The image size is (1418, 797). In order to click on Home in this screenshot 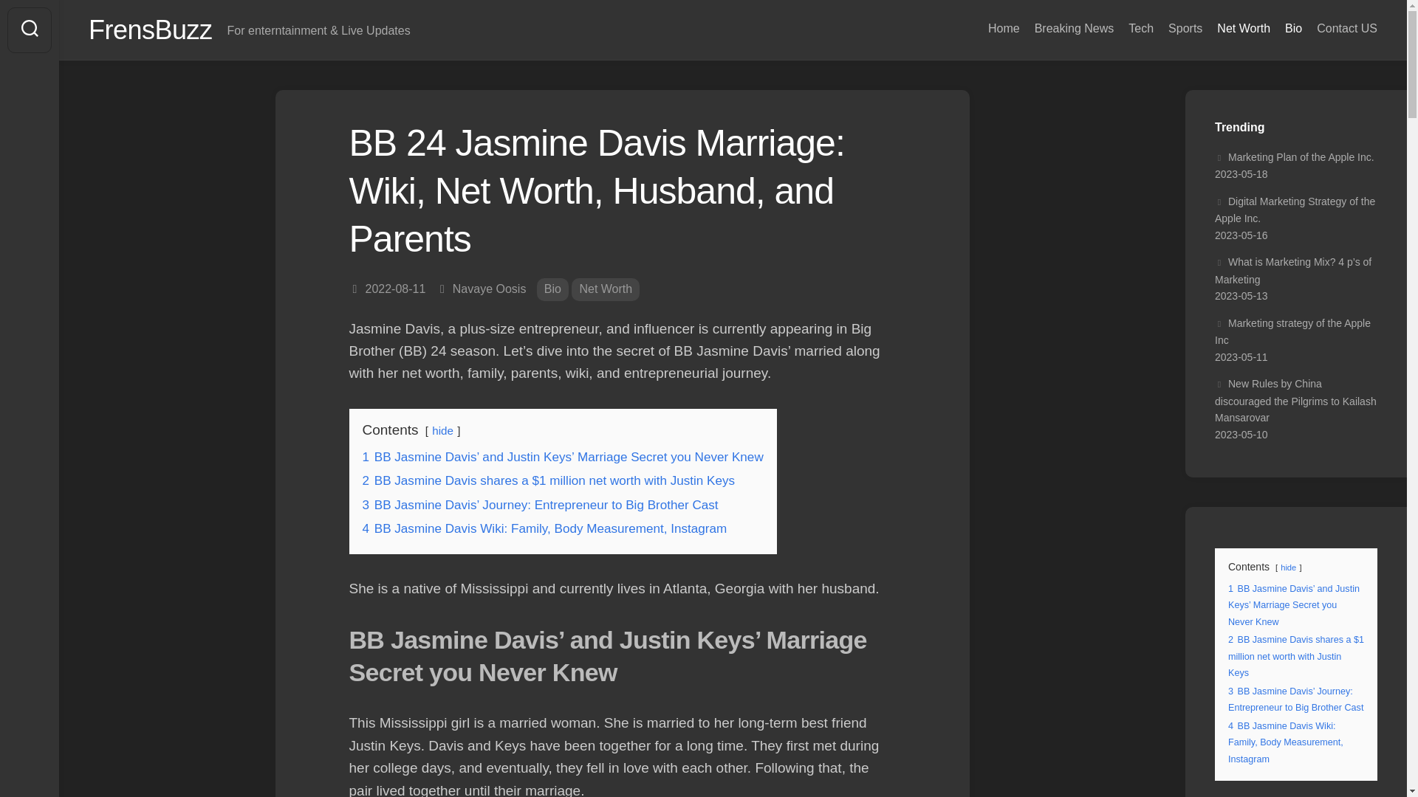, I will do `click(1004, 28)`.